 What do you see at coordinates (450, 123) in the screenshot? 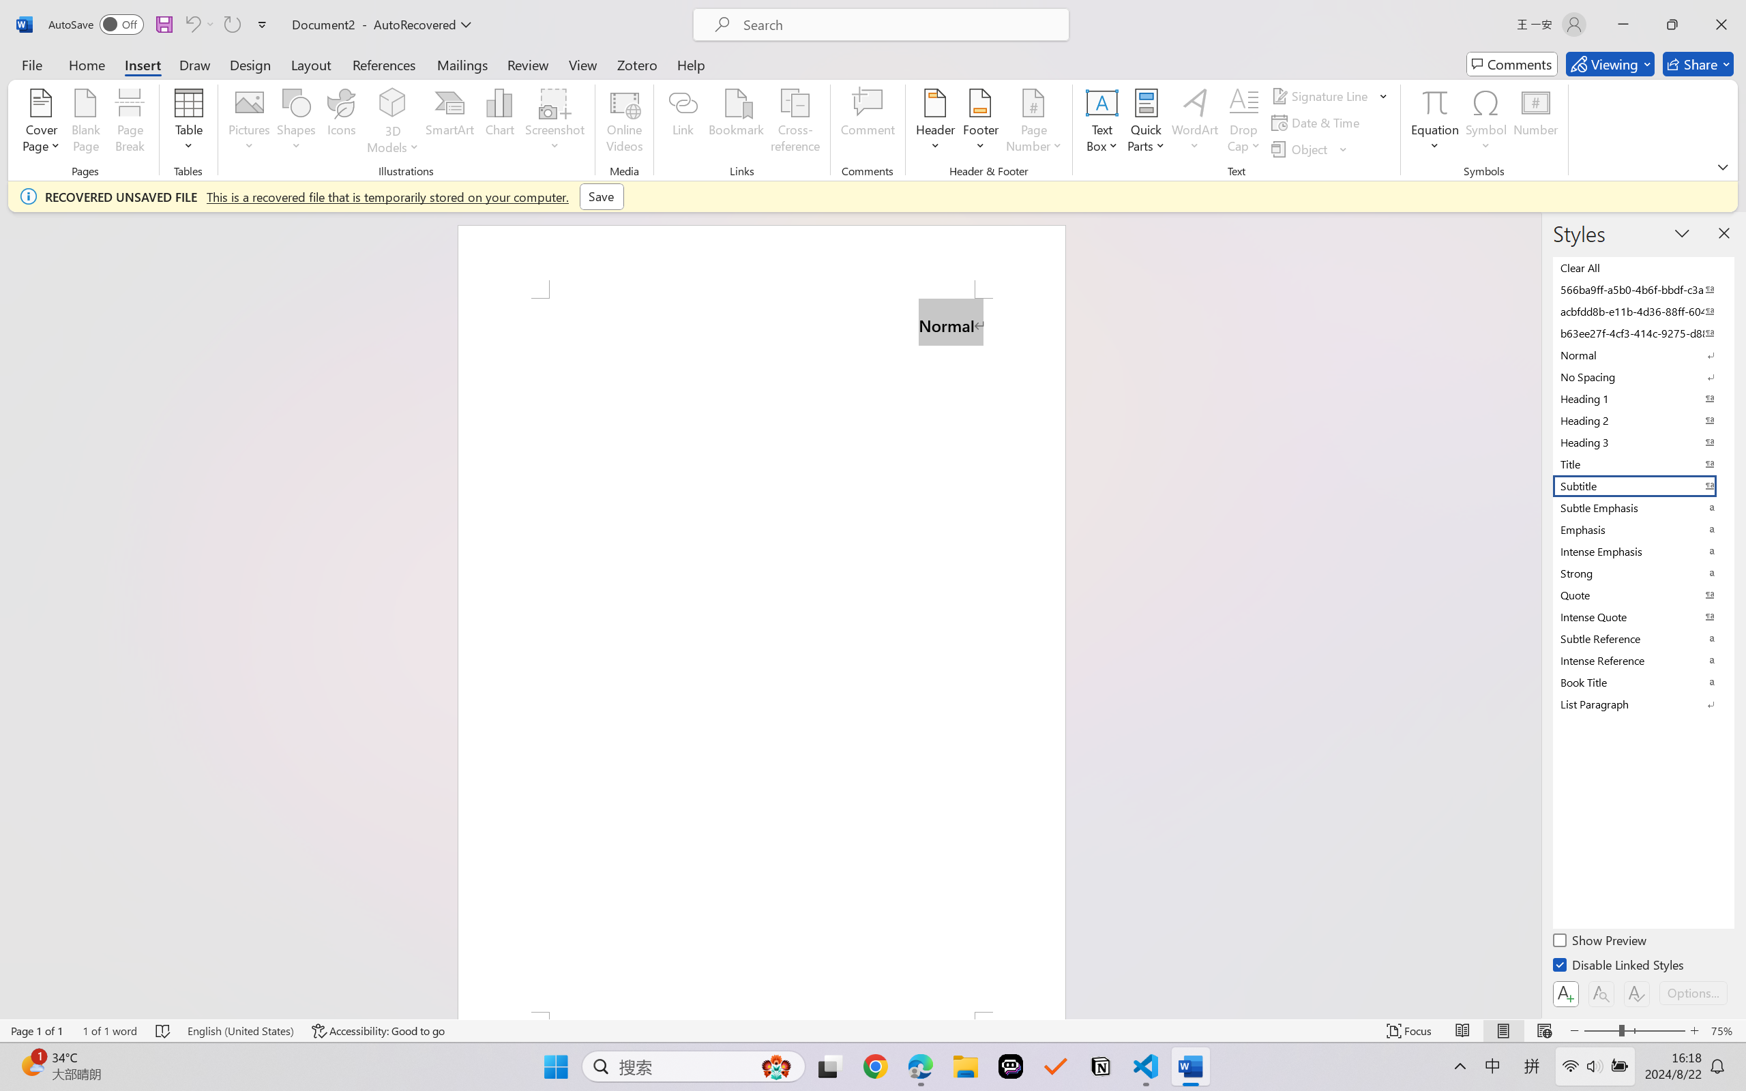
I see `SmartArt...` at bounding box center [450, 123].